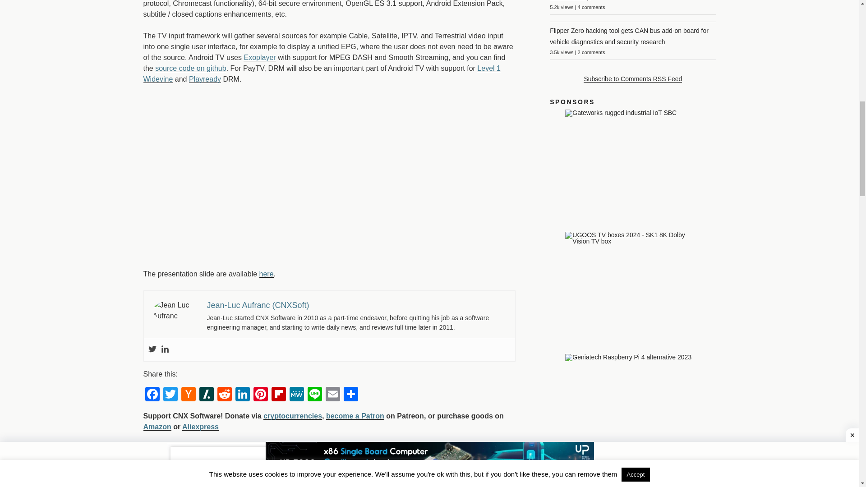  What do you see at coordinates (266, 274) in the screenshot?
I see `here` at bounding box center [266, 274].